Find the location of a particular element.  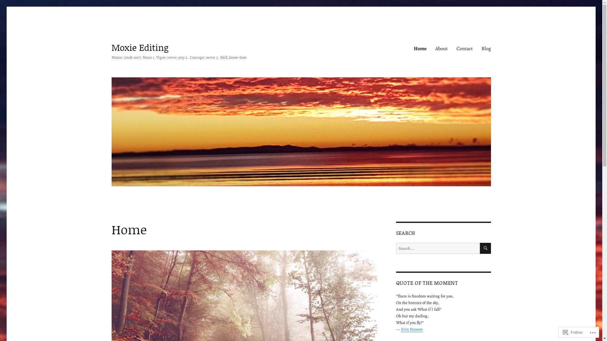

Follow is located at coordinates (573, 332).